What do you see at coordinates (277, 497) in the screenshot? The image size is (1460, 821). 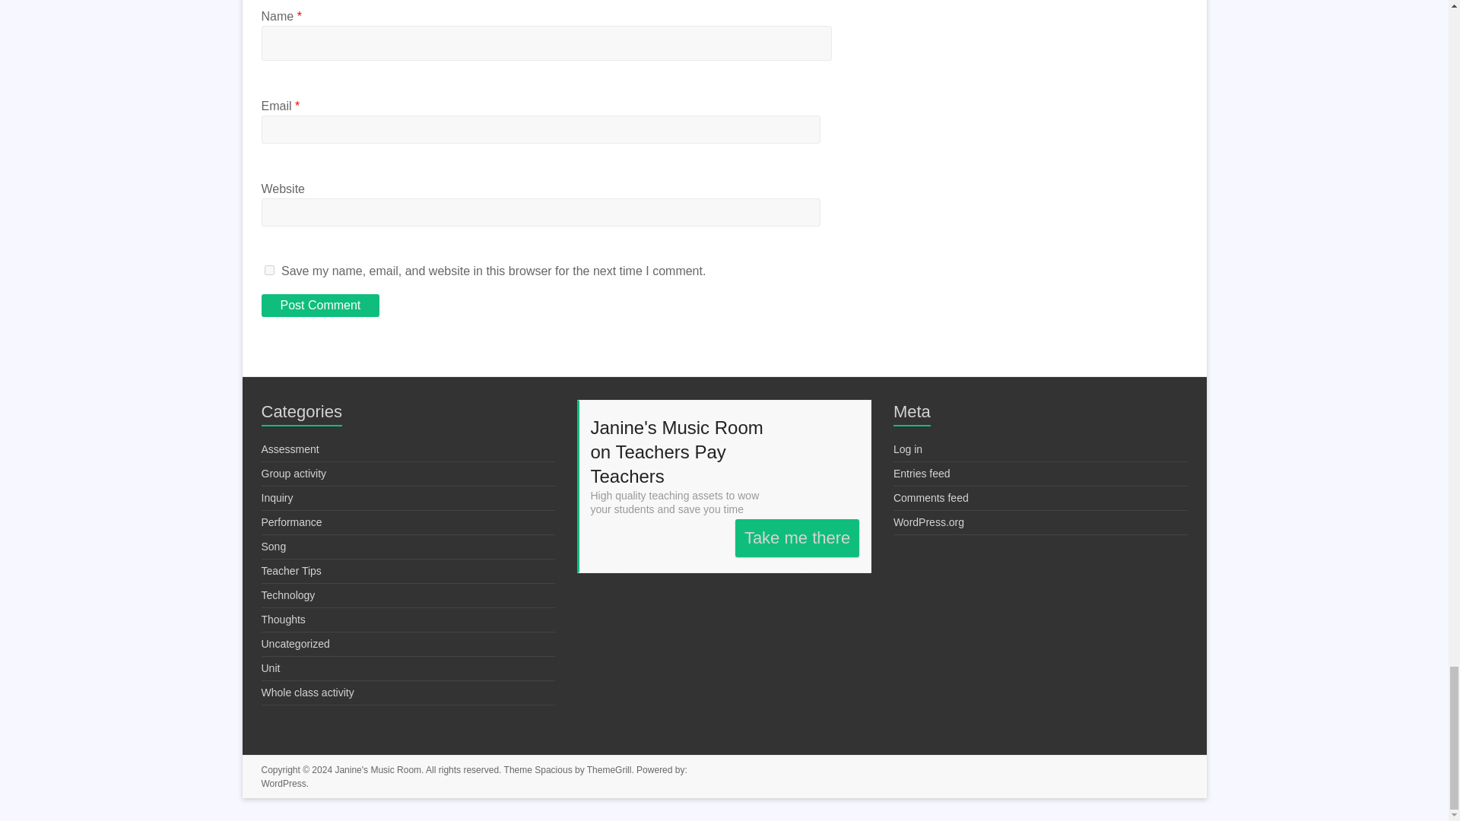 I see `Inquiry` at bounding box center [277, 497].